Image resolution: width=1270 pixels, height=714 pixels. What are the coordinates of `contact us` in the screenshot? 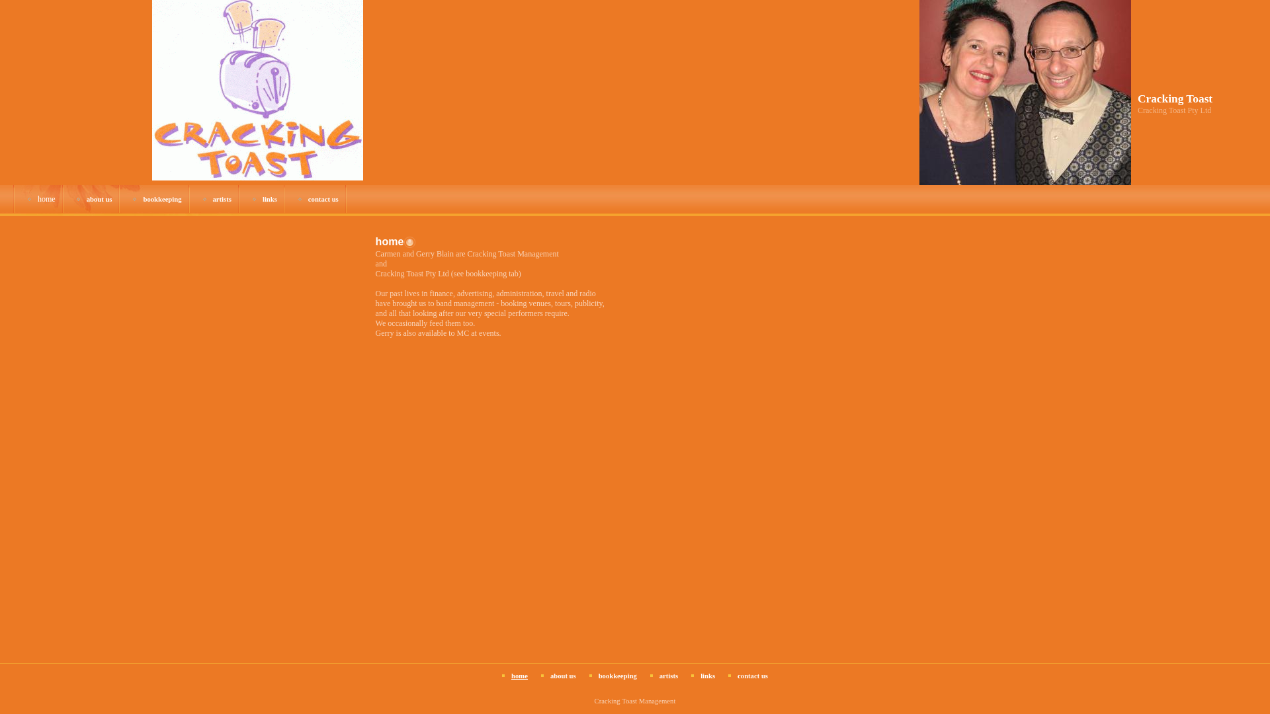 It's located at (753, 676).